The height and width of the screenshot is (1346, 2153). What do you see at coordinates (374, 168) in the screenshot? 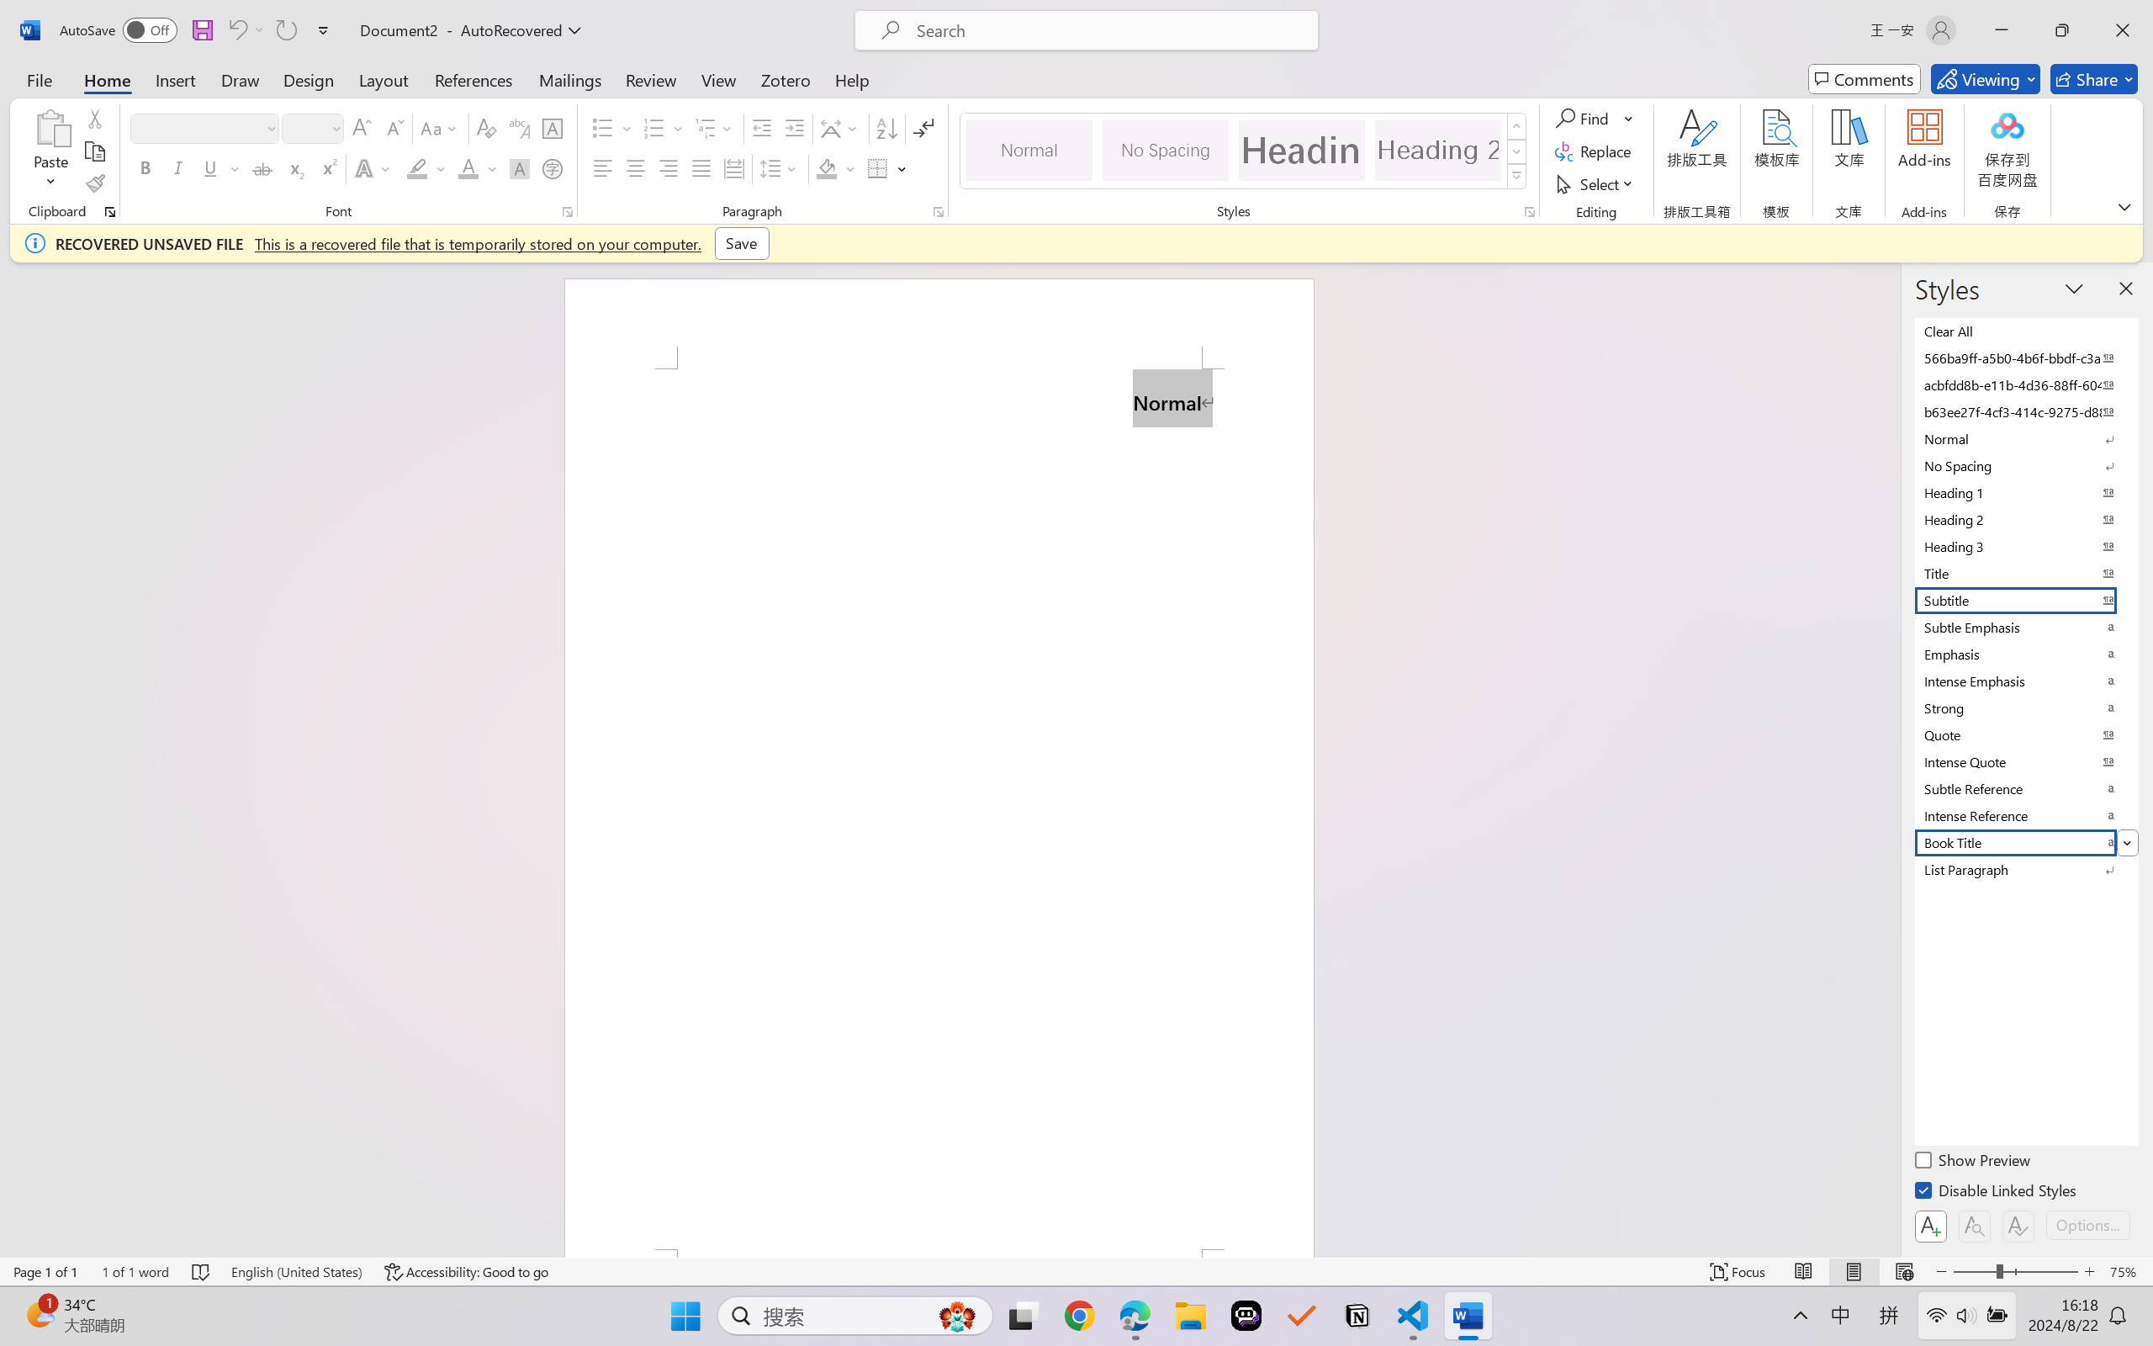
I see `Text Effects and Typography` at bounding box center [374, 168].